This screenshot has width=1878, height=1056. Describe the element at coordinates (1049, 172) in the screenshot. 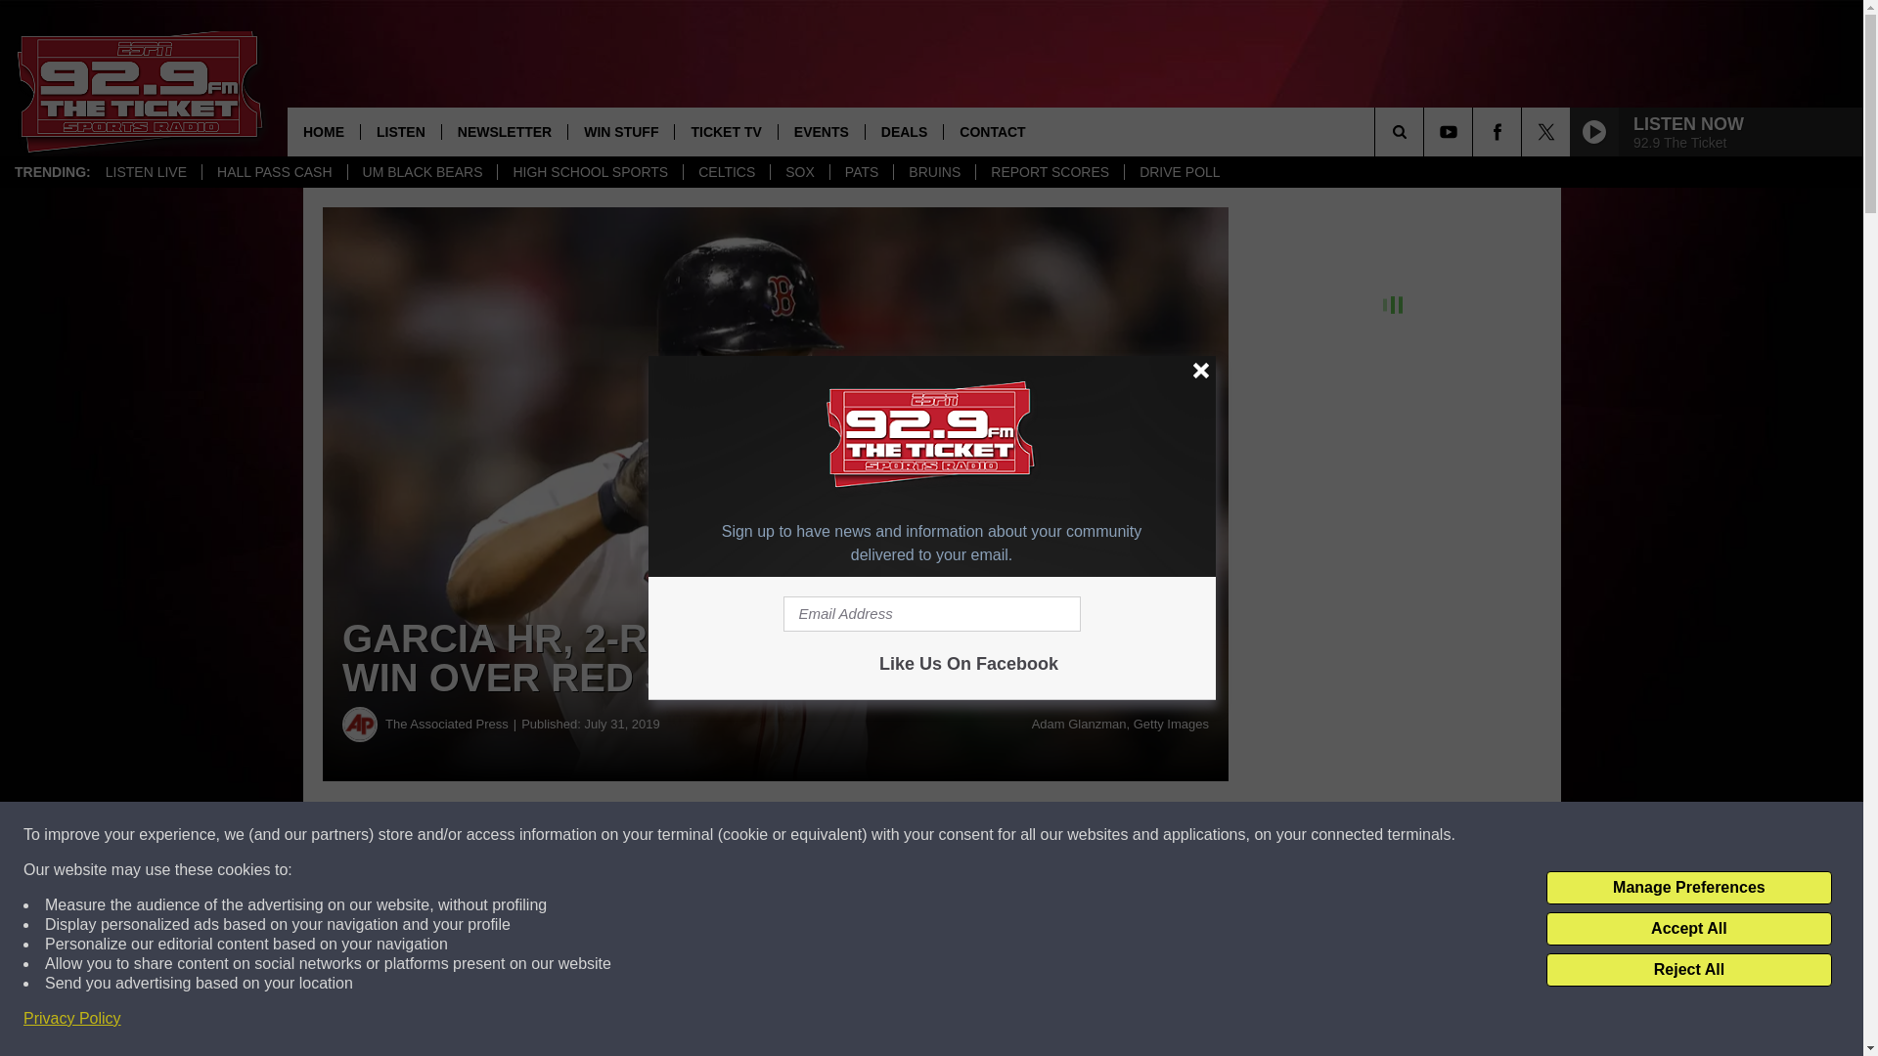

I see `REPORT SCORES` at that location.